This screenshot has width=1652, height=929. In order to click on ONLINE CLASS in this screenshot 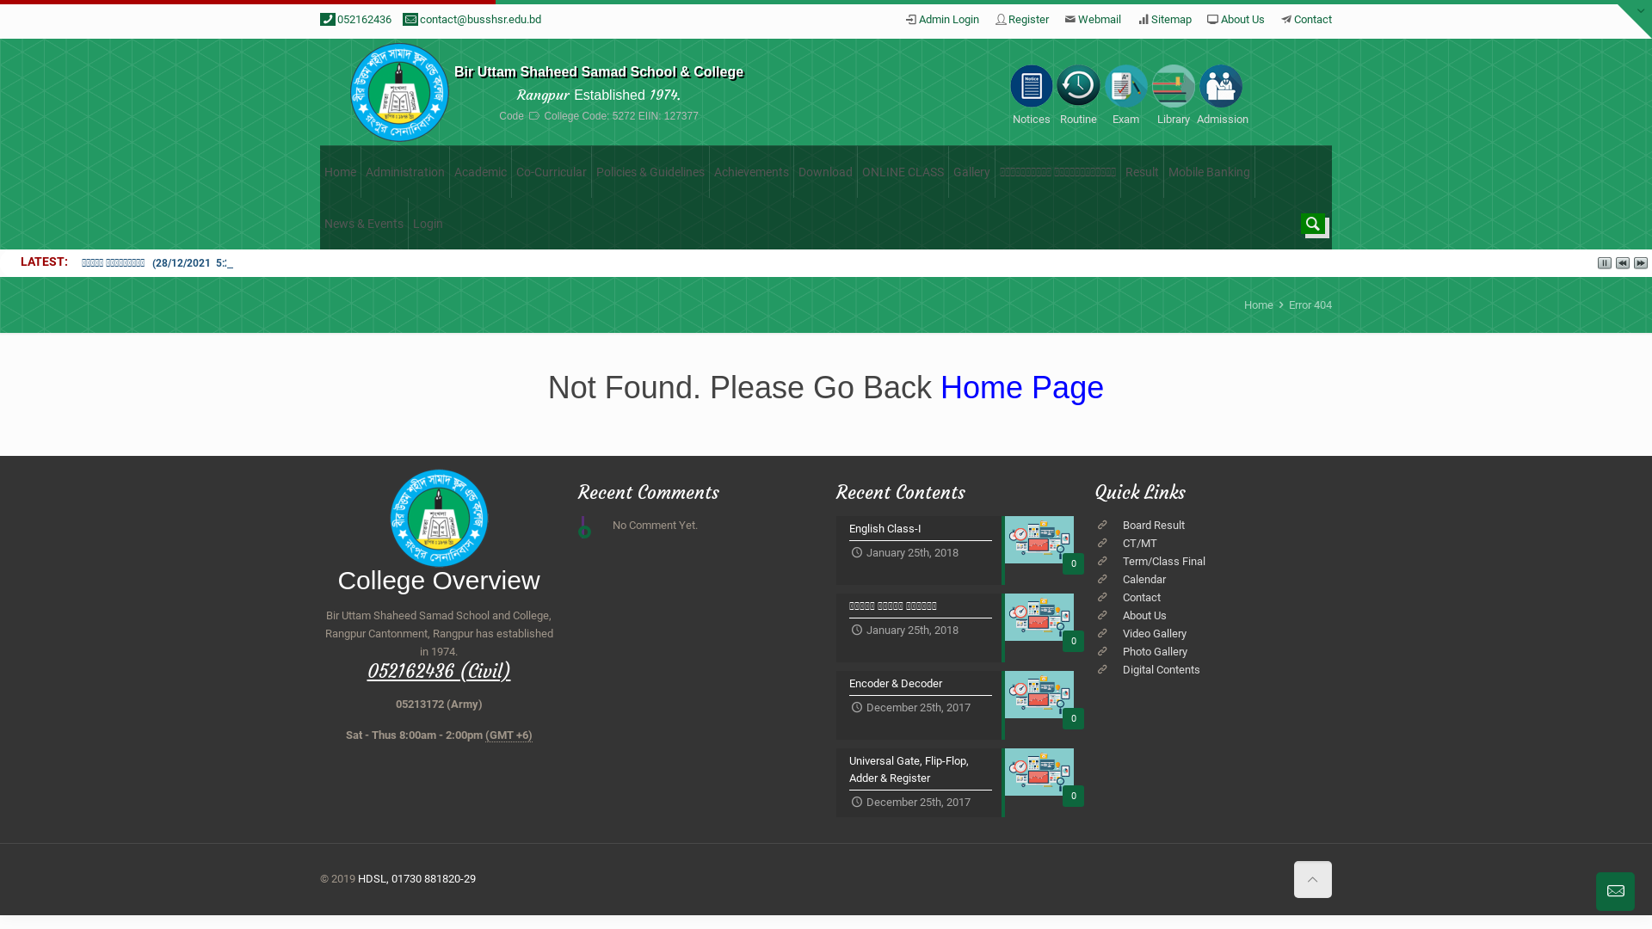, I will do `click(903, 172)`.